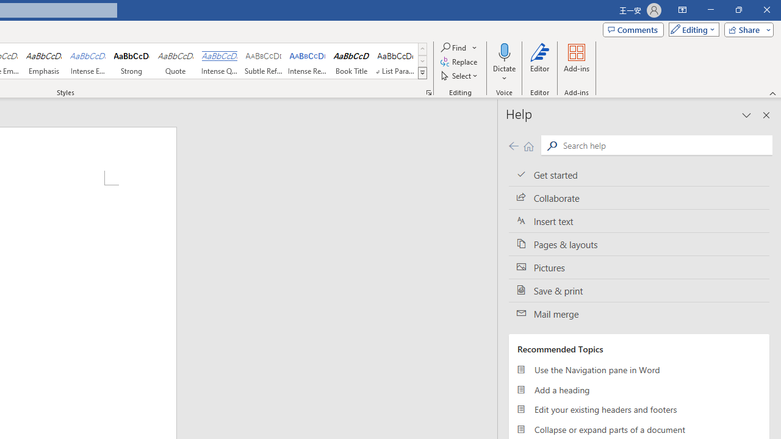  I want to click on Select, so click(460, 76).